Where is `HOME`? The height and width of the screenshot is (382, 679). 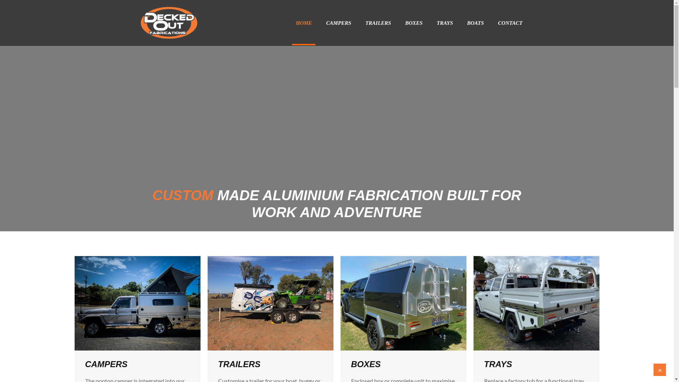 HOME is located at coordinates (304, 23).